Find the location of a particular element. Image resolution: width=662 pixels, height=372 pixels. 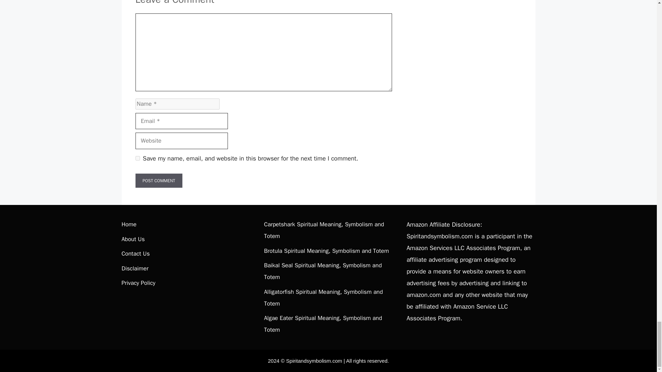

Privacy Policy is located at coordinates (138, 283).